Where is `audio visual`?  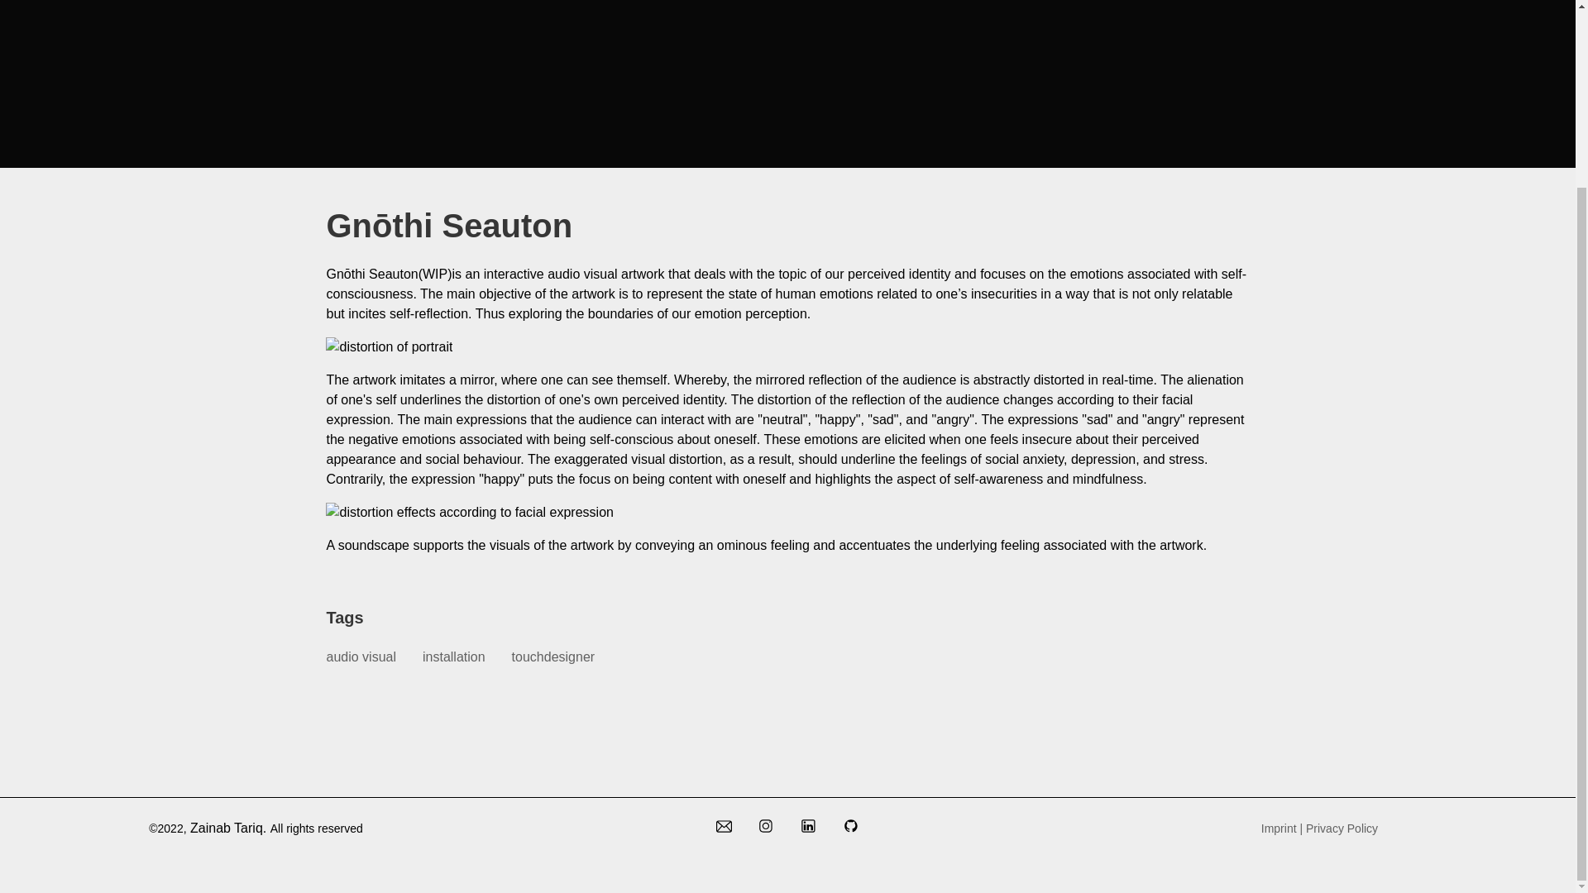
audio visual is located at coordinates (361, 657).